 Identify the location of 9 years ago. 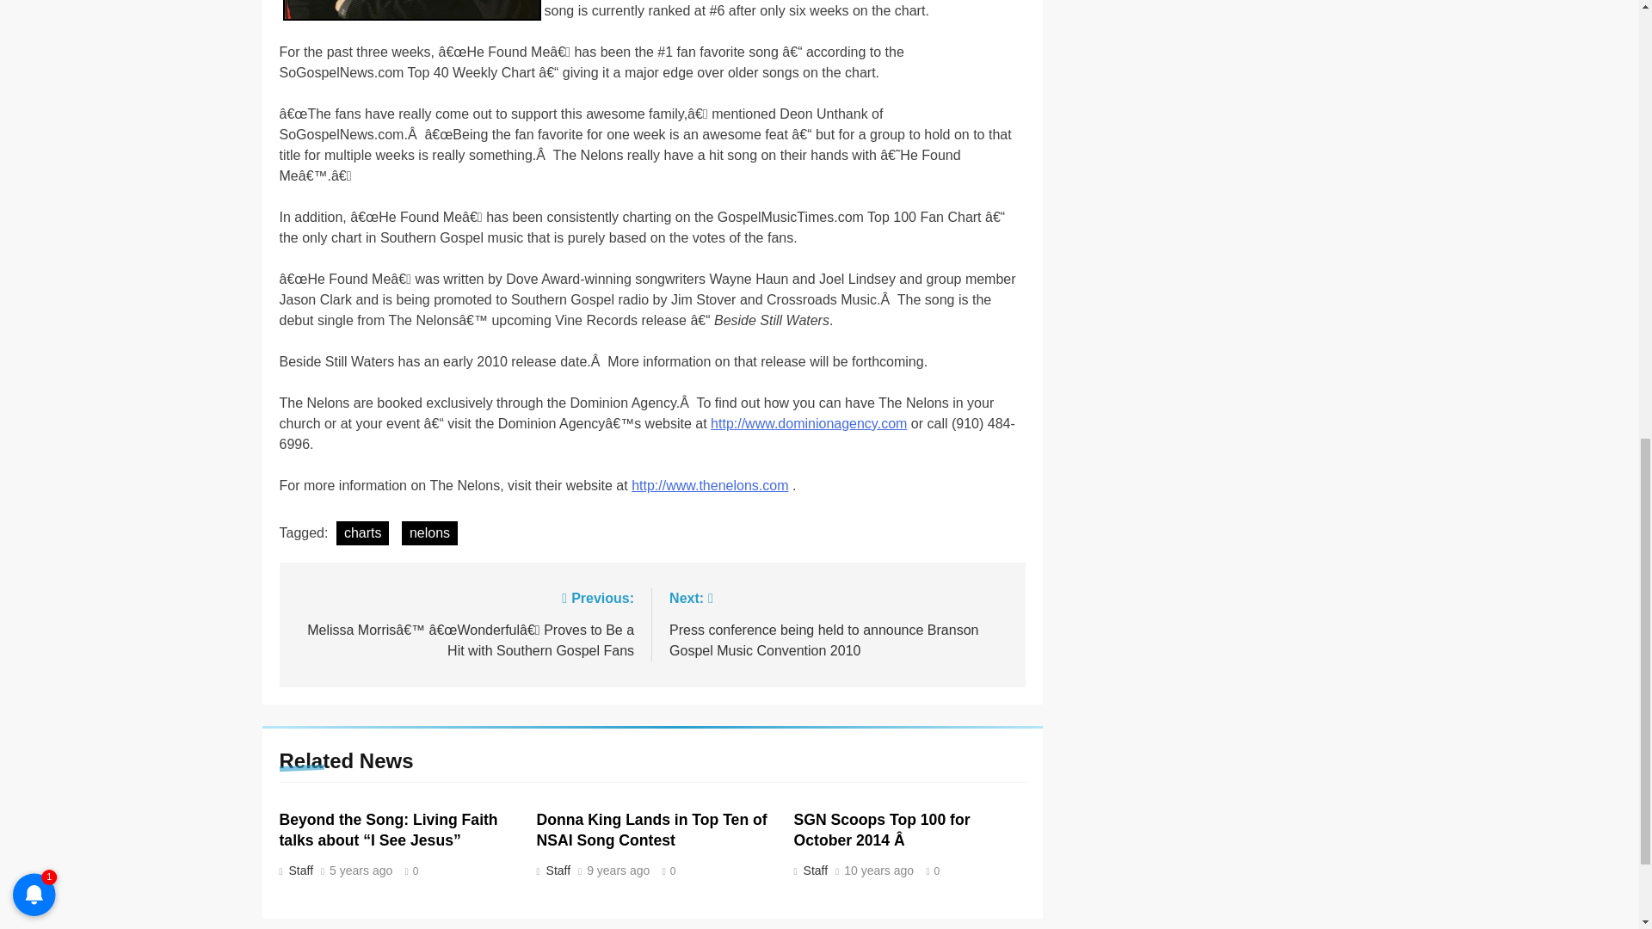
(618, 871).